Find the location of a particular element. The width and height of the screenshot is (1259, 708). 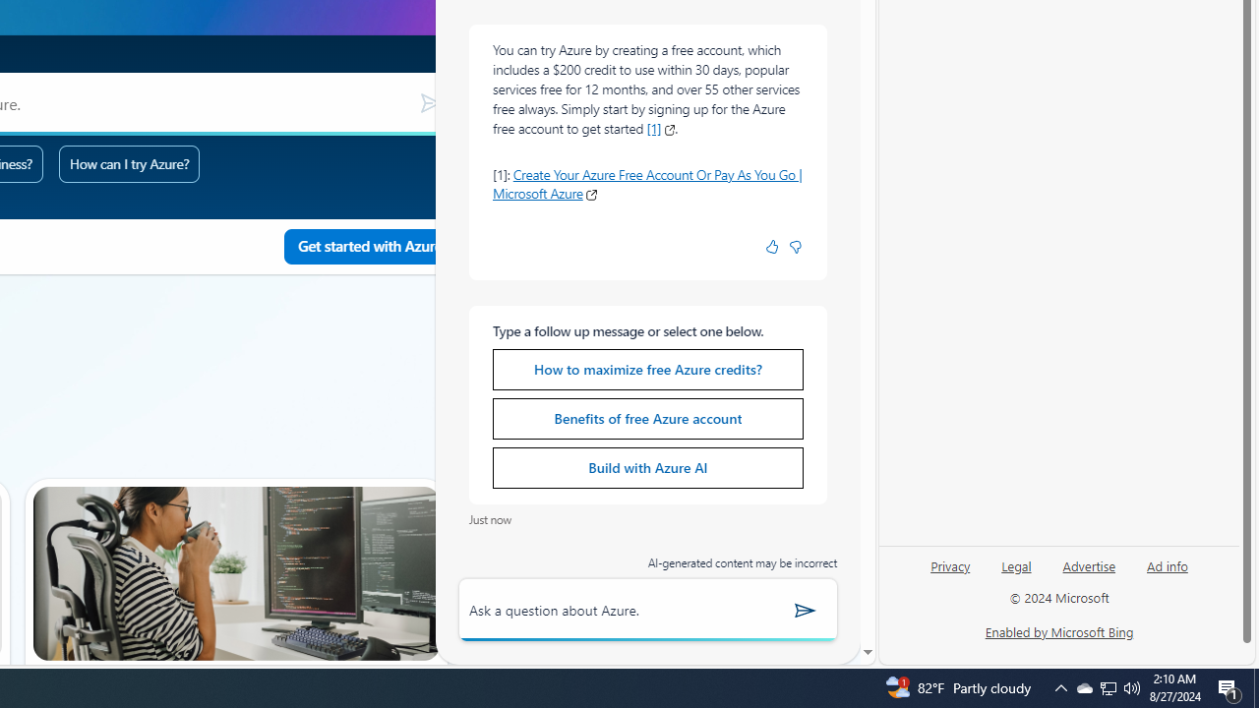

How to maximize free Azure credits? is located at coordinates (647, 369).